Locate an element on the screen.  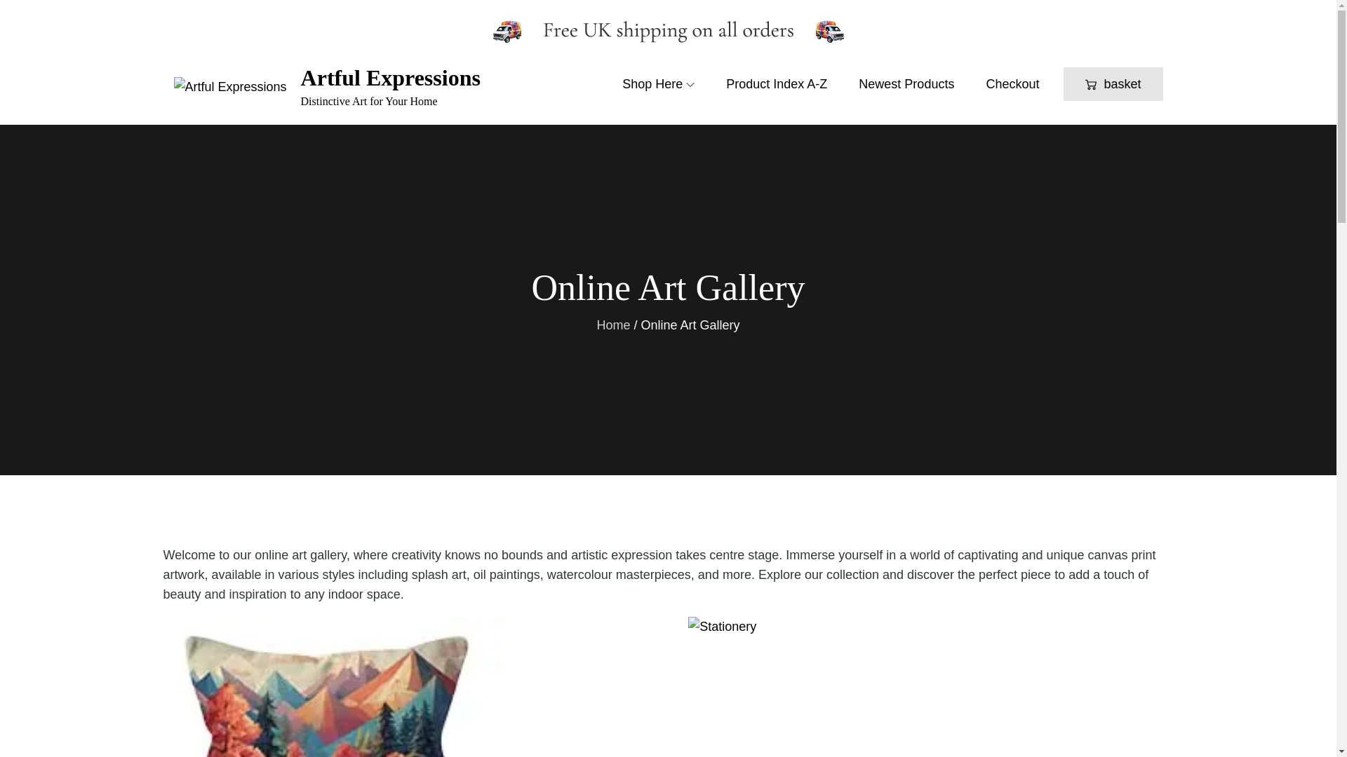
Checkout is located at coordinates (1012, 84).